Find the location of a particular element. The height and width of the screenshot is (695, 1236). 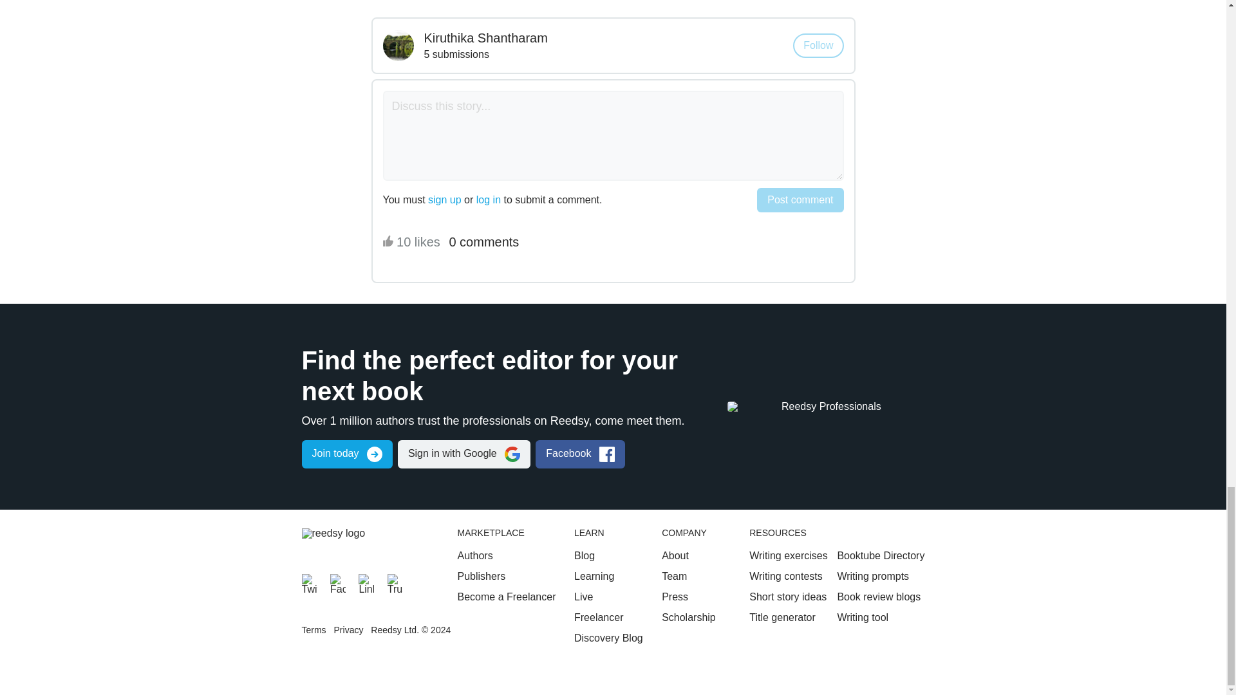

LinkedIn is located at coordinates (366, 582).